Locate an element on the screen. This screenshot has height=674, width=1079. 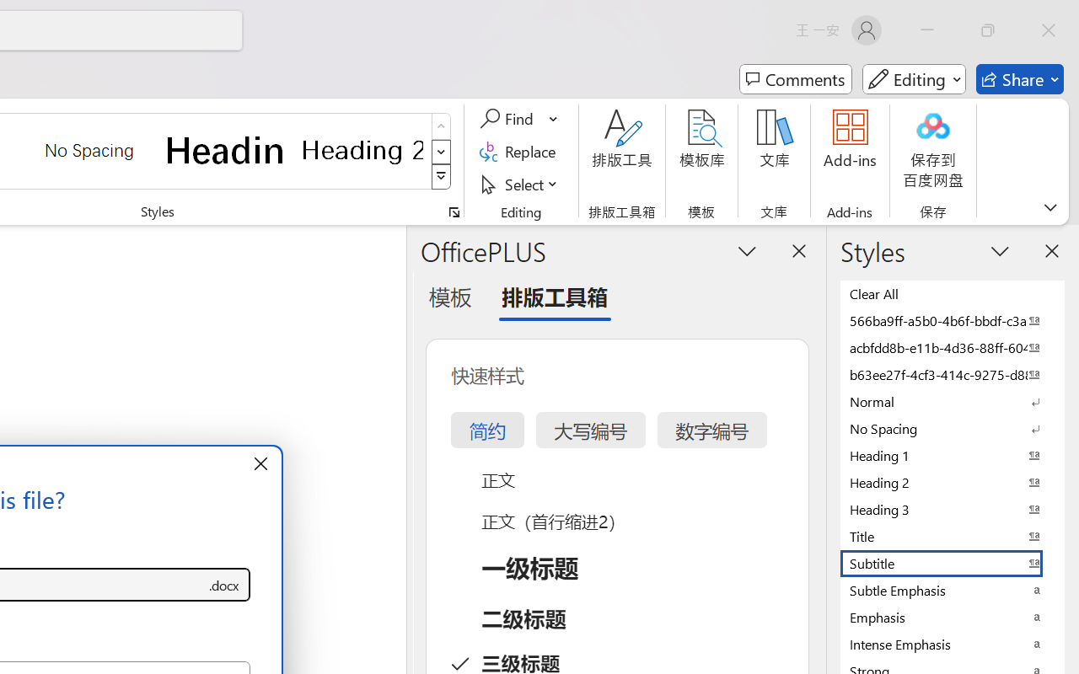
Minimize is located at coordinates (927, 30).